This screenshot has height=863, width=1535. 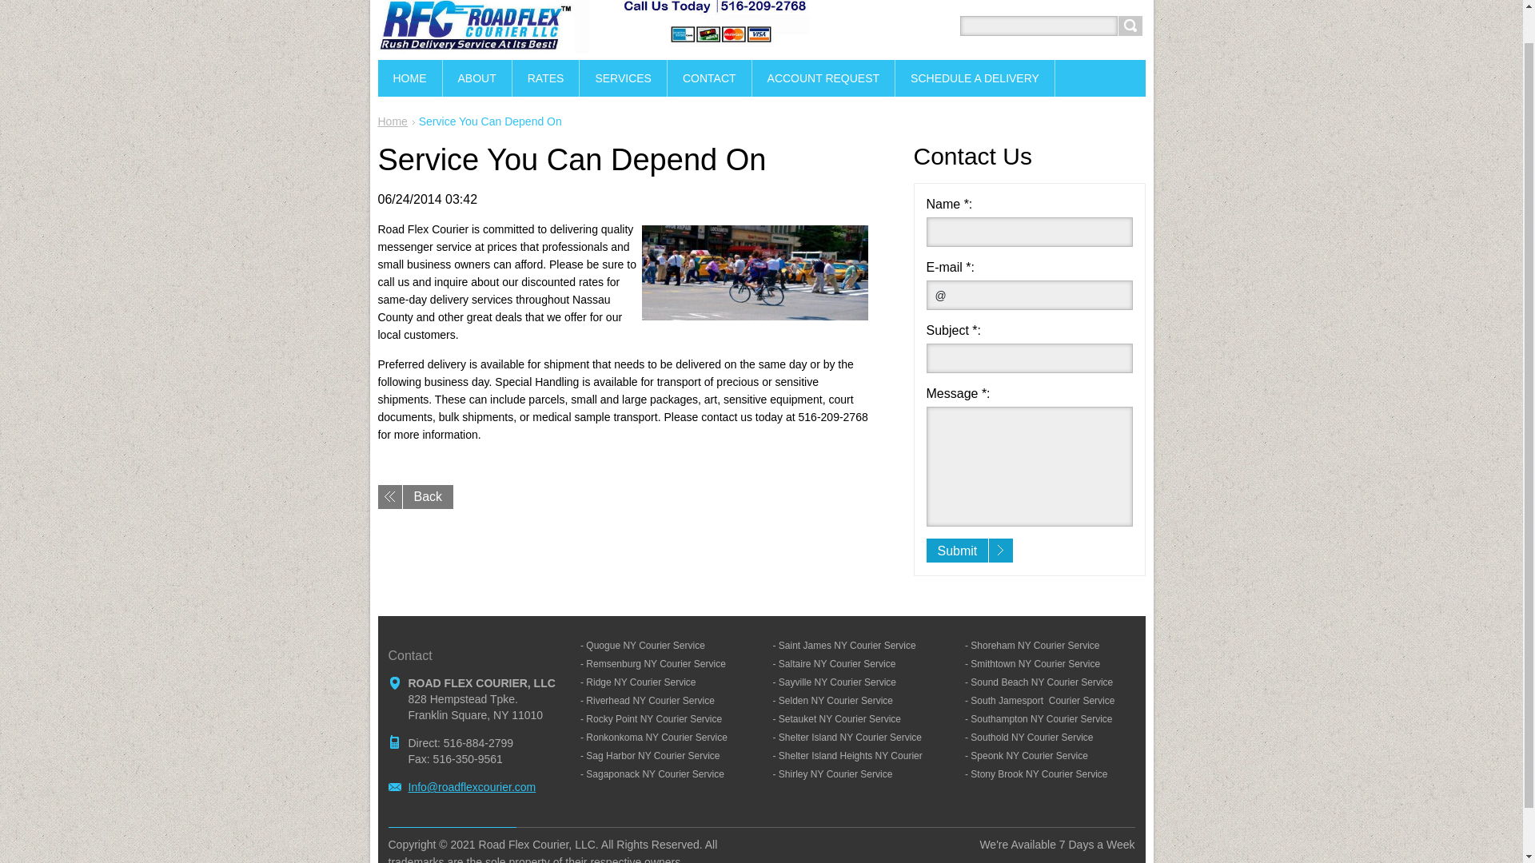 What do you see at coordinates (970, 550) in the screenshot?
I see `Submit` at bounding box center [970, 550].